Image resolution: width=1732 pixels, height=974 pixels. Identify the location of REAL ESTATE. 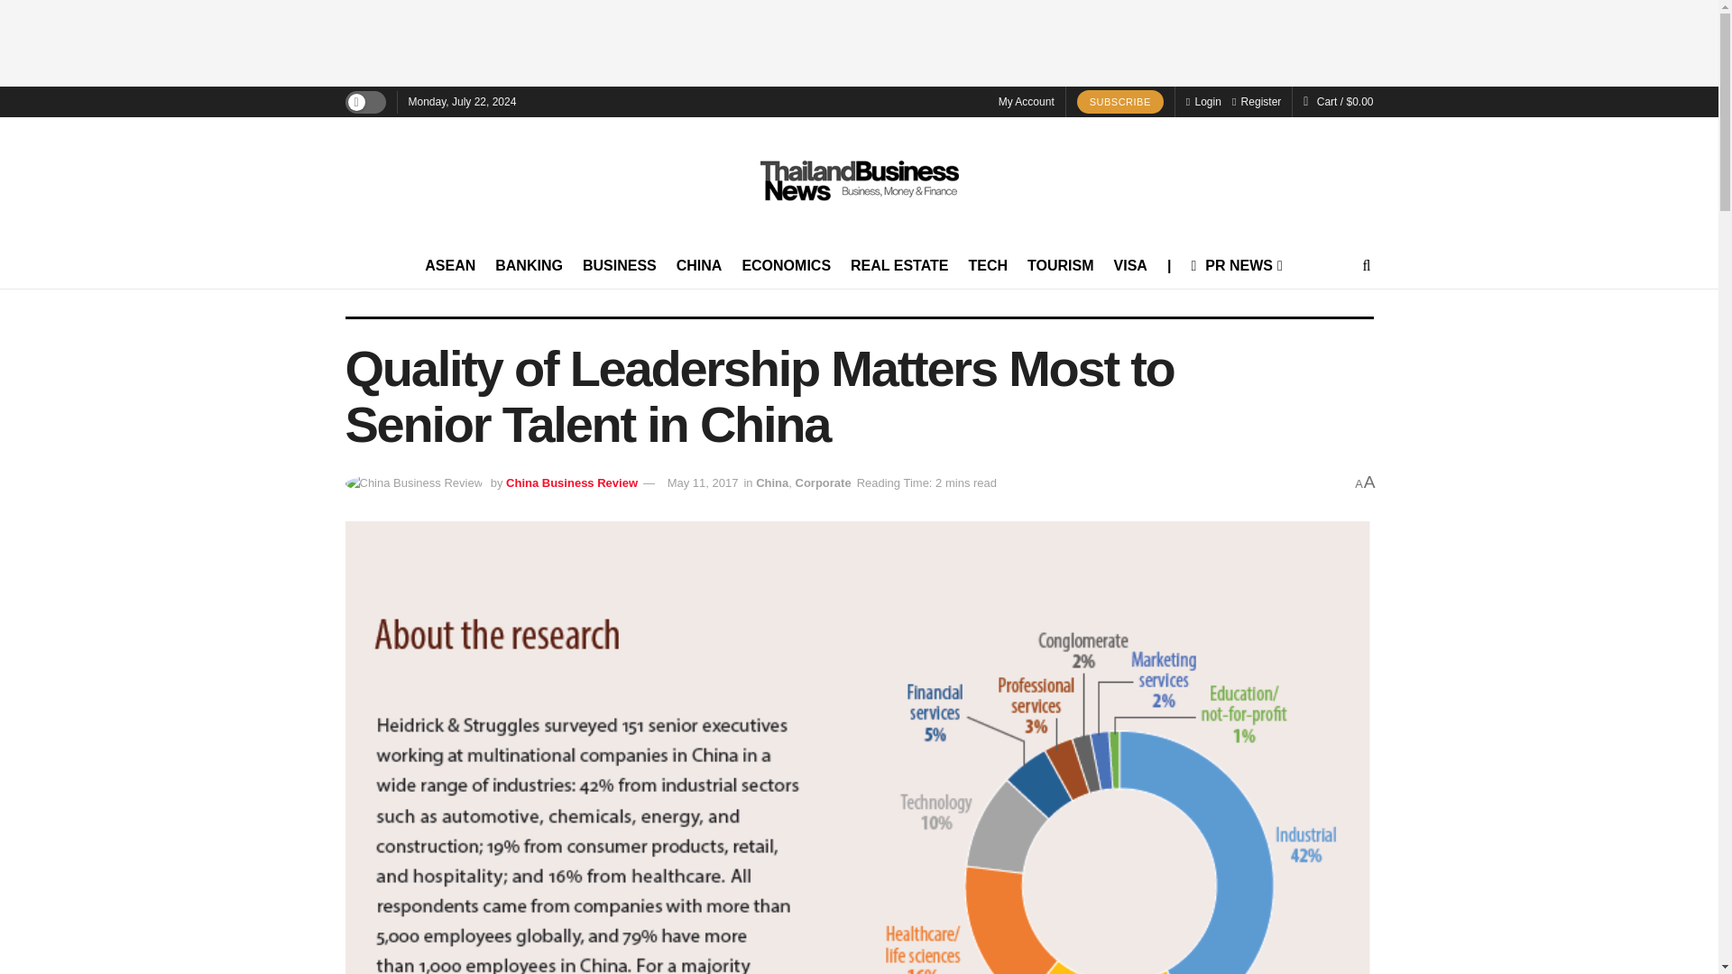
(898, 265).